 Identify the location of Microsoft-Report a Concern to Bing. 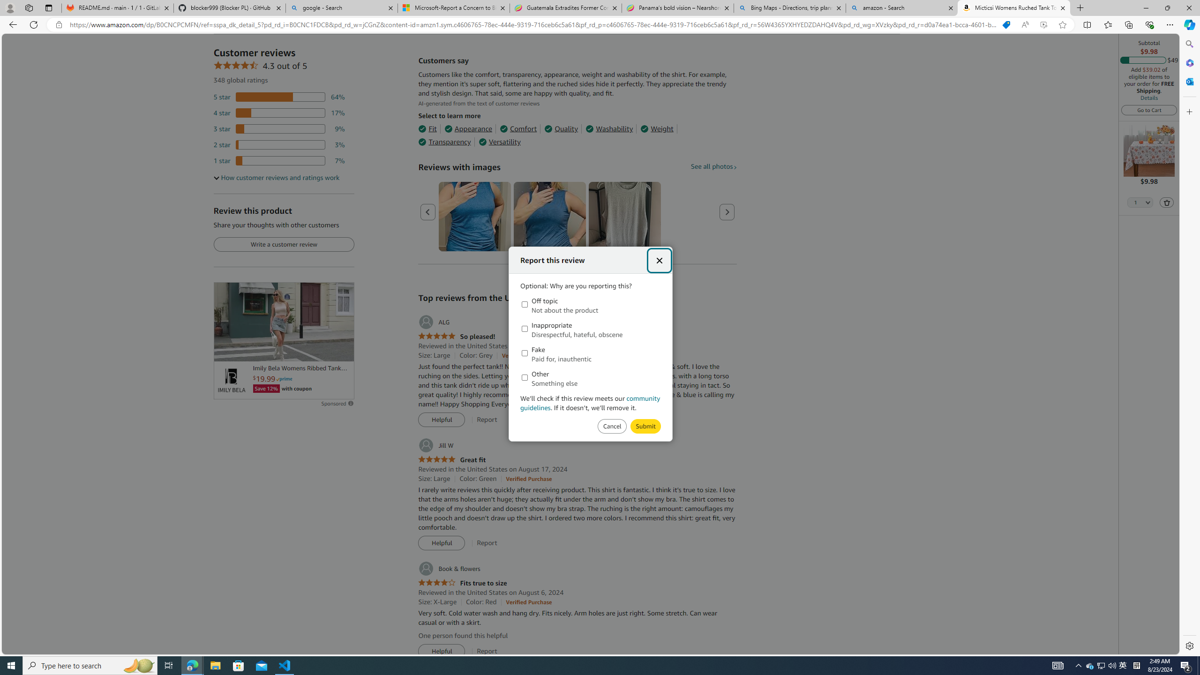
(453, 8).